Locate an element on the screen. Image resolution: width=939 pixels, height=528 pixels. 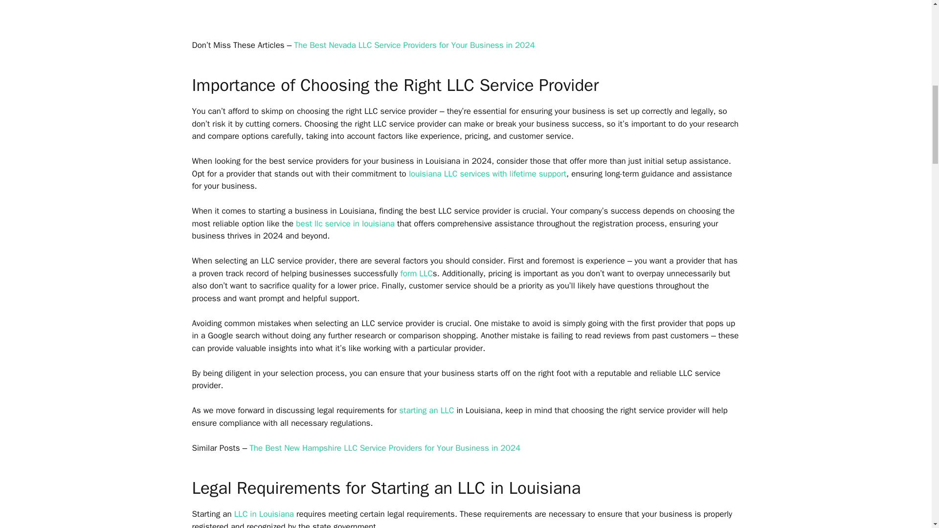
best llc service in louisiana is located at coordinates (345, 223).